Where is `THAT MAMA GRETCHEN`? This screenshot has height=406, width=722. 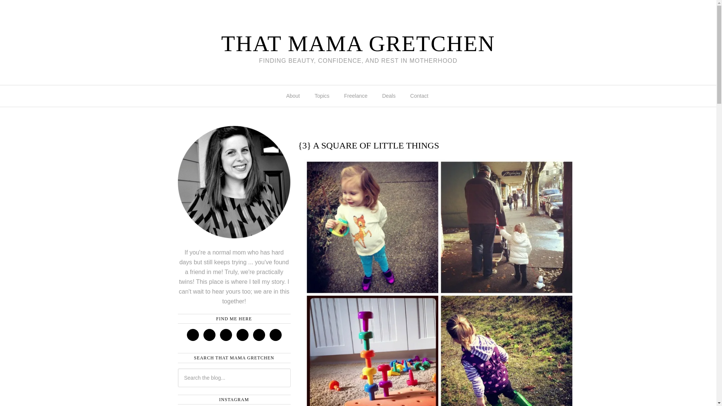 THAT MAMA GRETCHEN is located at coordinates (358, 44).